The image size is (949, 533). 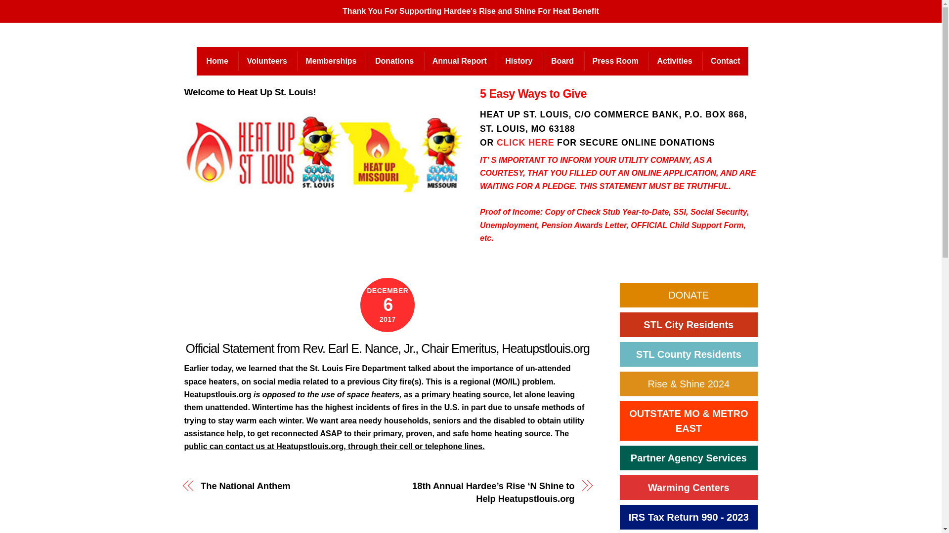 I want to click on Volunteers, so click(x=266, y=60).